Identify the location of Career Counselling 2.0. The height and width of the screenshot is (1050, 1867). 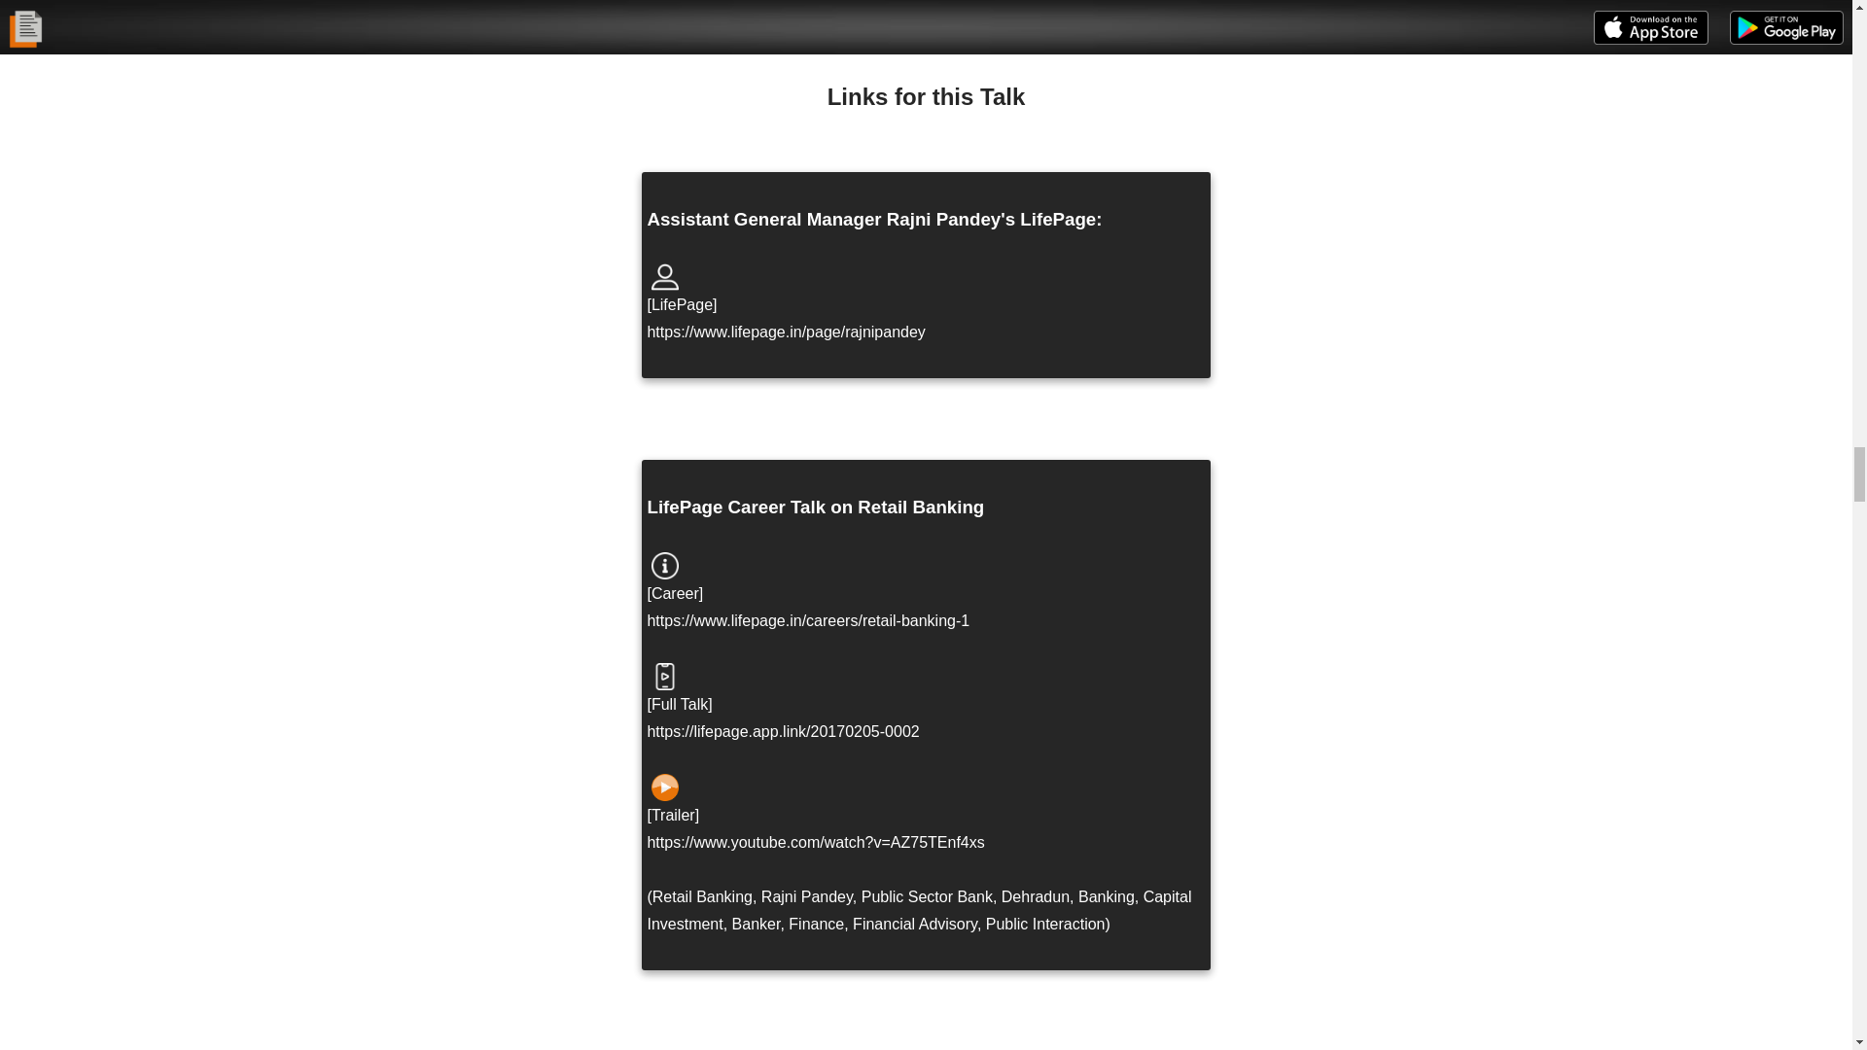
(664, 566).